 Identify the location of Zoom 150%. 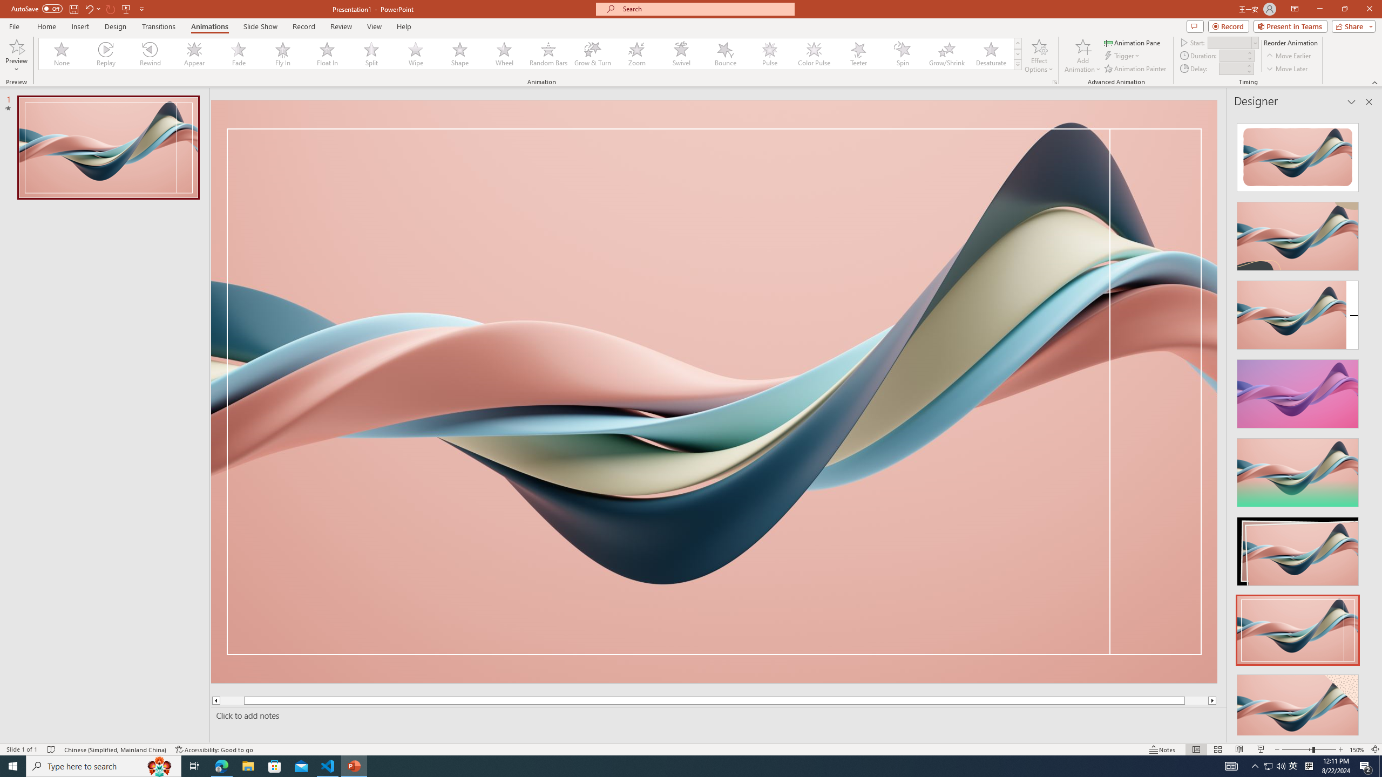
(1357, 749).